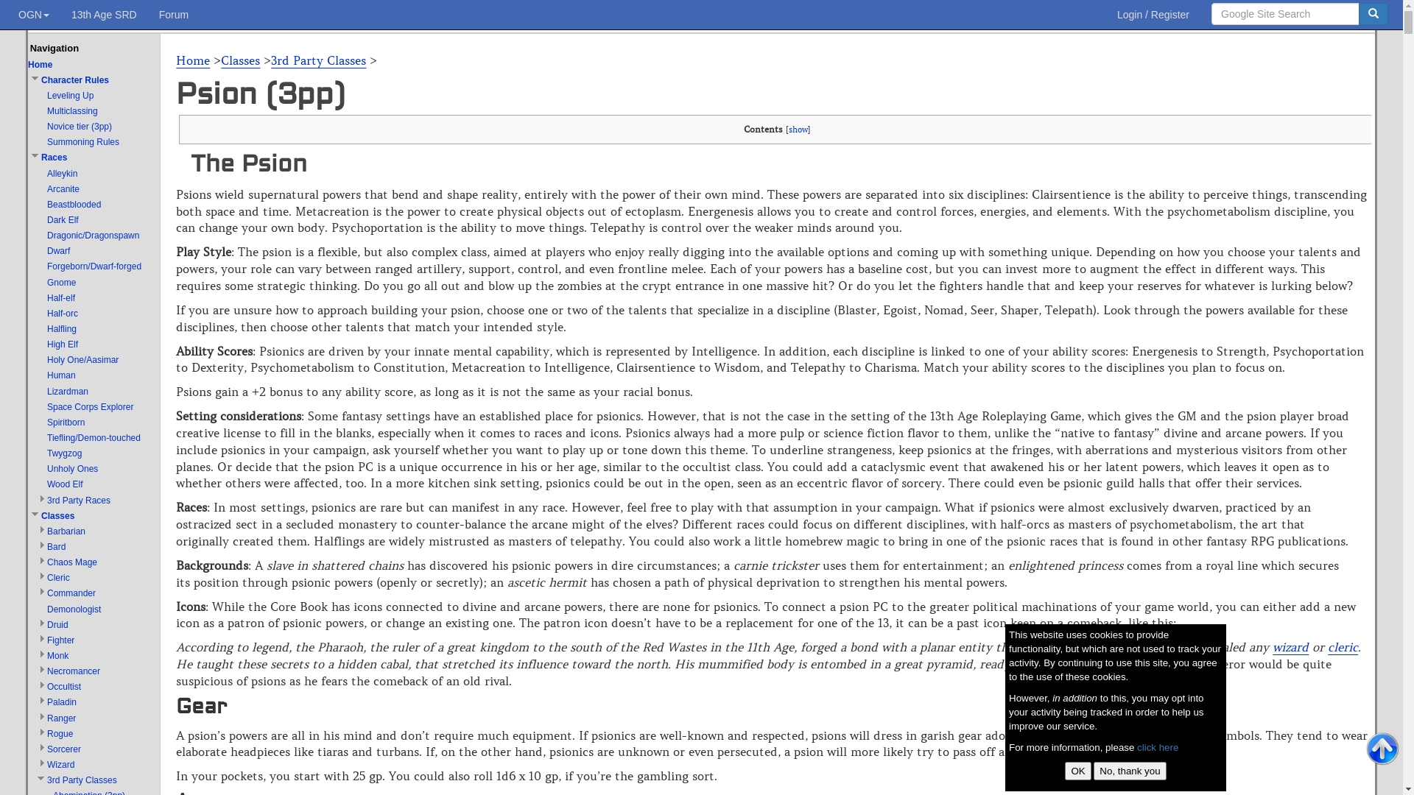 Image resolution: width=1414 pixels, height=795 pixels. What do you see at coordinates (72, 562) in the screenshot?
I see `Chaos Mage` at bounding box center [72, 562].